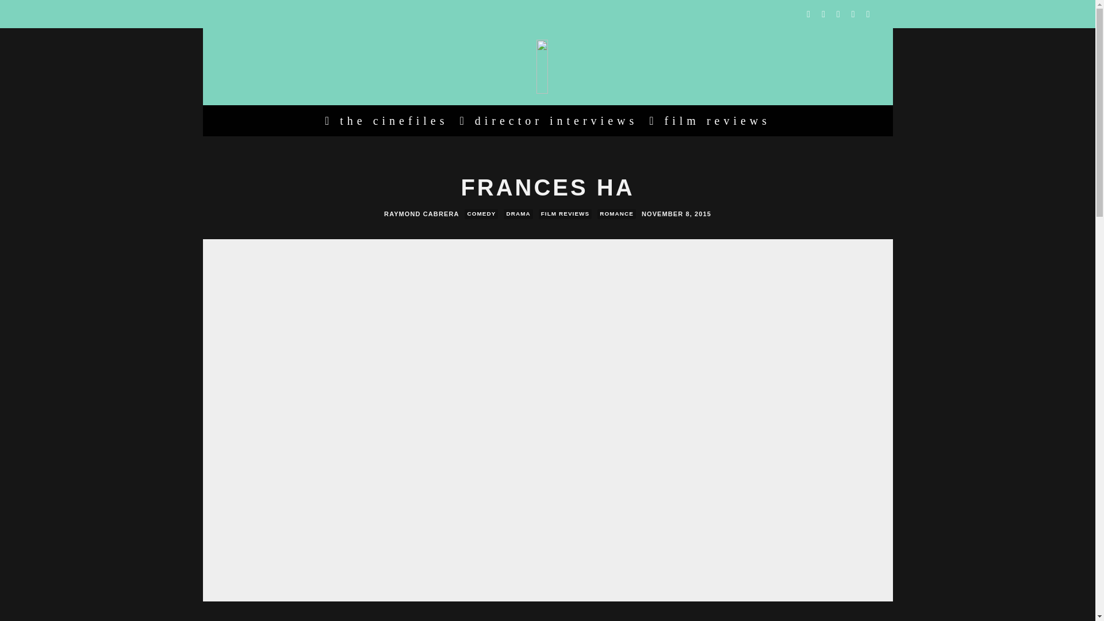 This screenshot has height=621, width=1104. What do you see at coordinates (549, 120) in the screenshot?
I see `director interviews` at bounding box center [549, 120].